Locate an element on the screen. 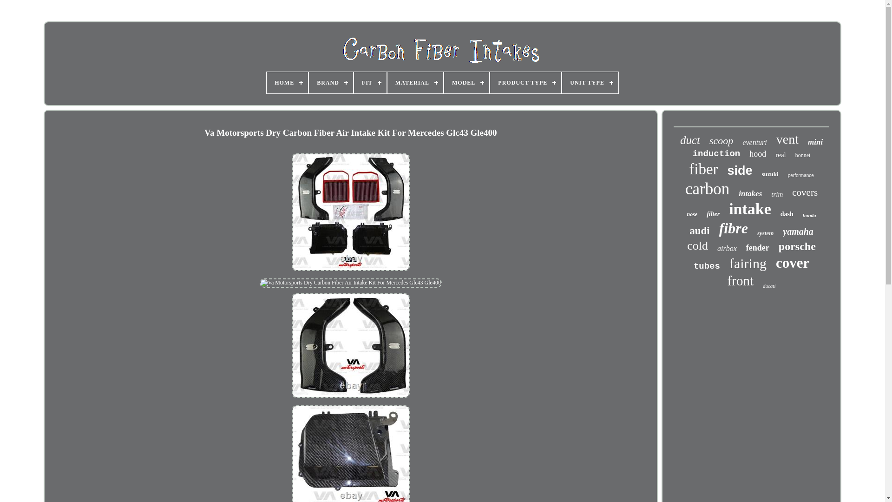  FIT is located at coordinates (370, 83).